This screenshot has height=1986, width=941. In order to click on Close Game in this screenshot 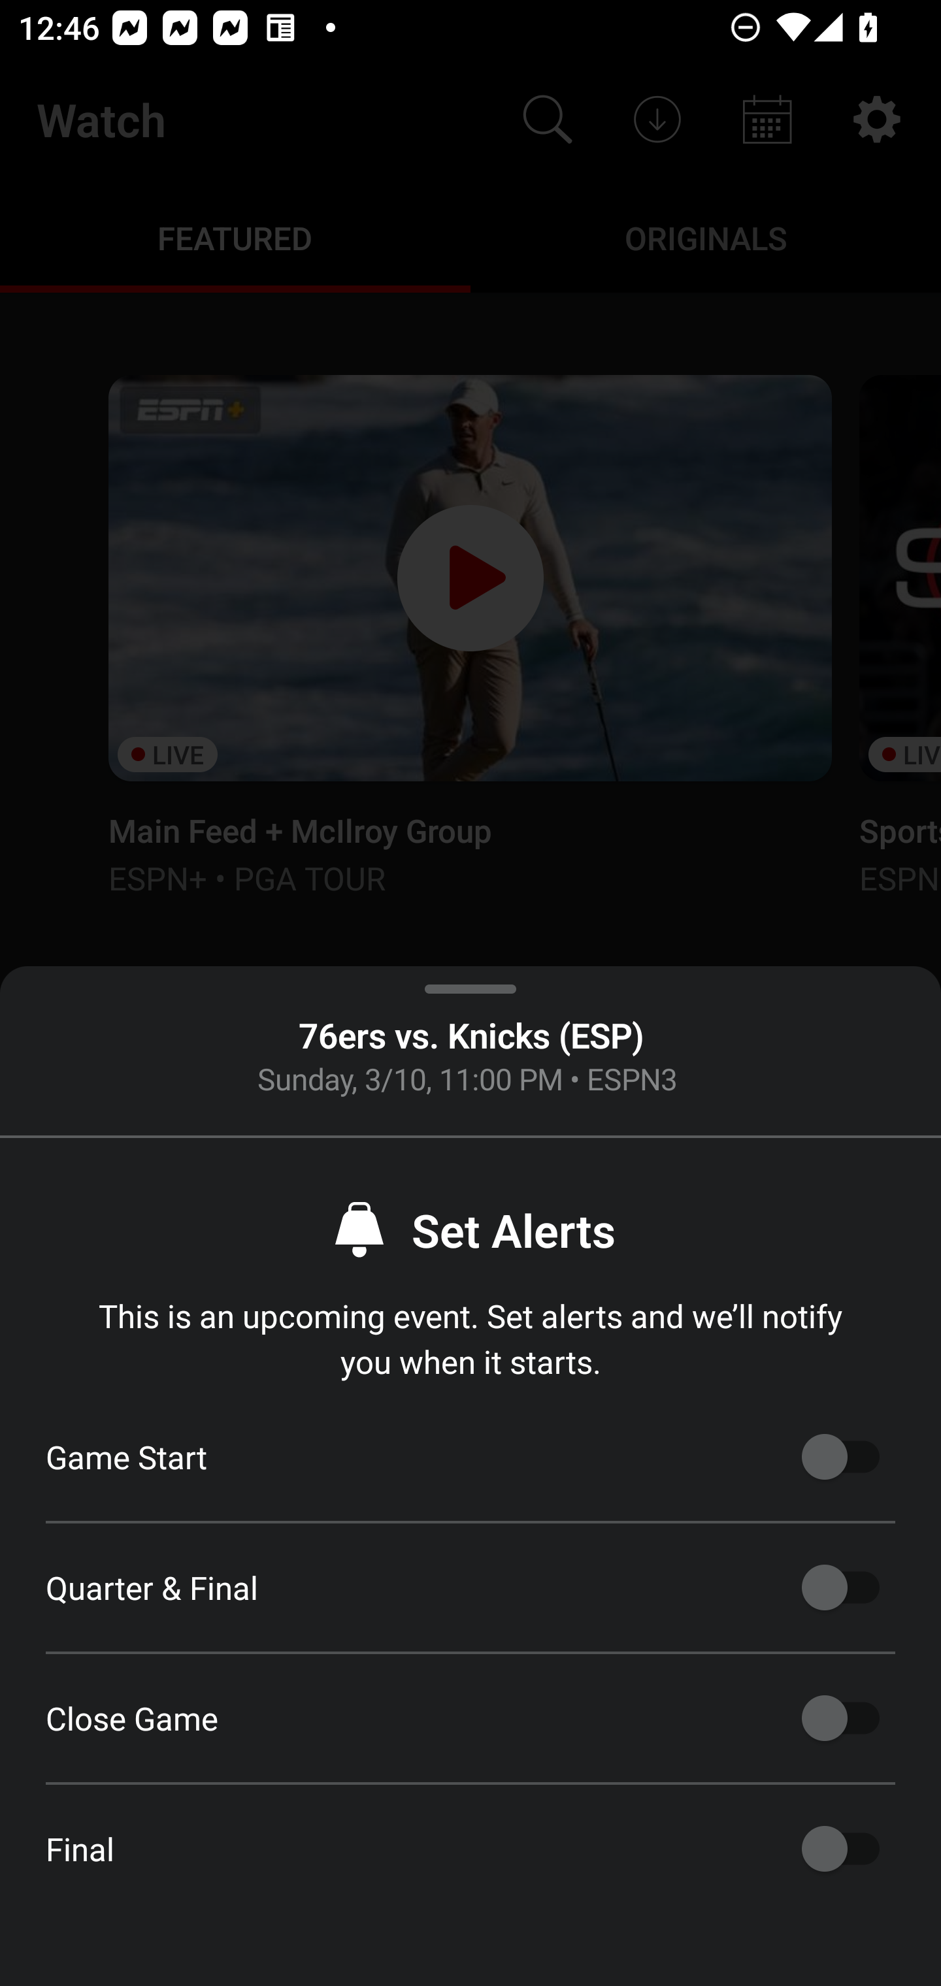, I will do `click(840, 1718)`.